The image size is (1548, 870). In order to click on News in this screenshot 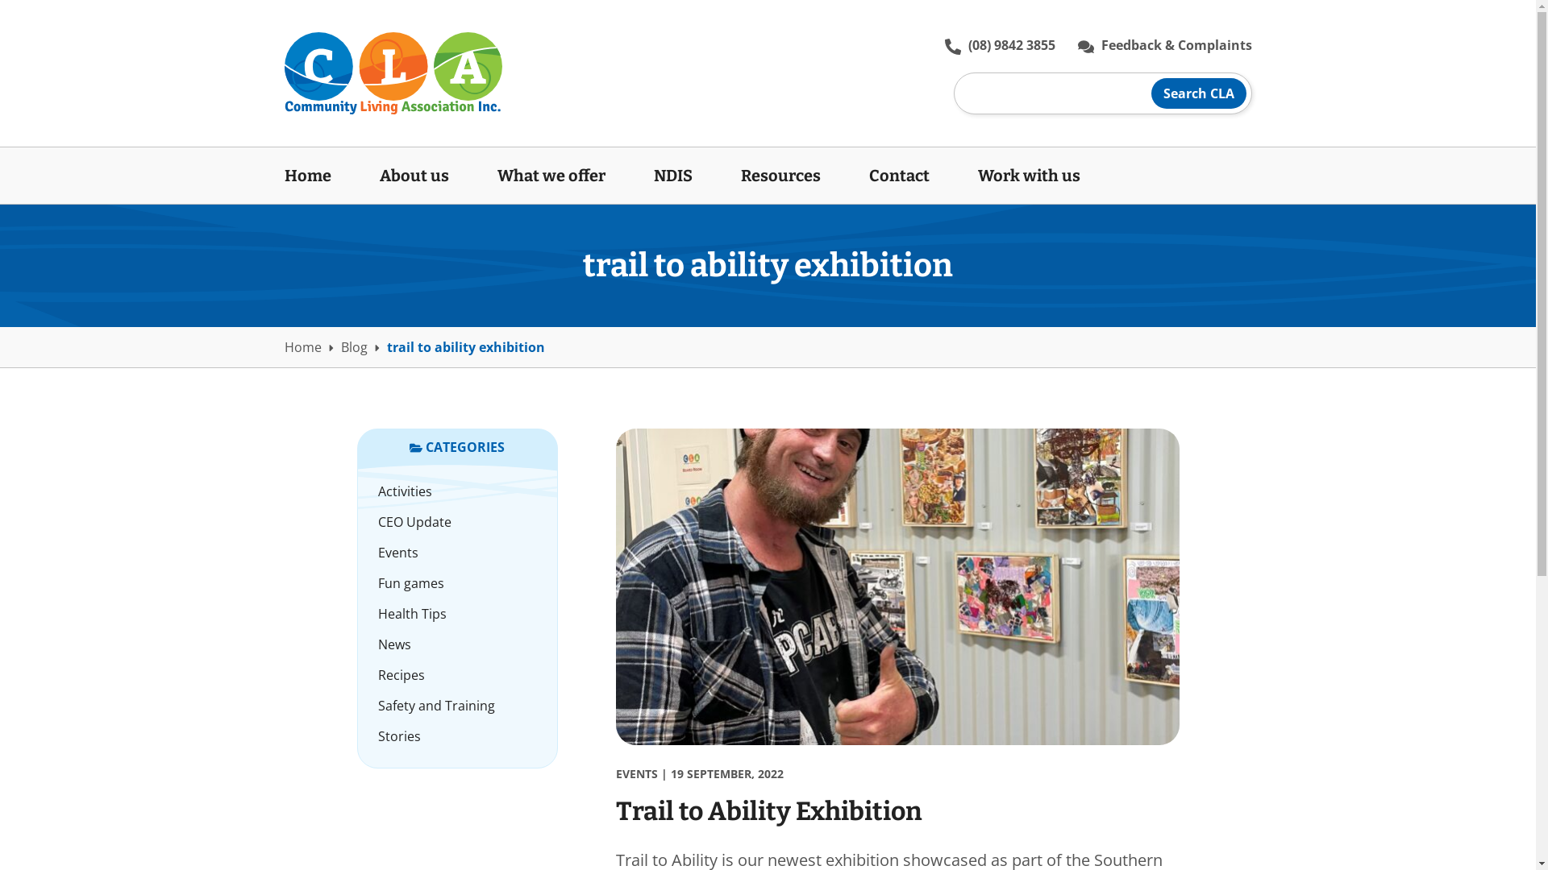, I will do `click(458, 644)`.